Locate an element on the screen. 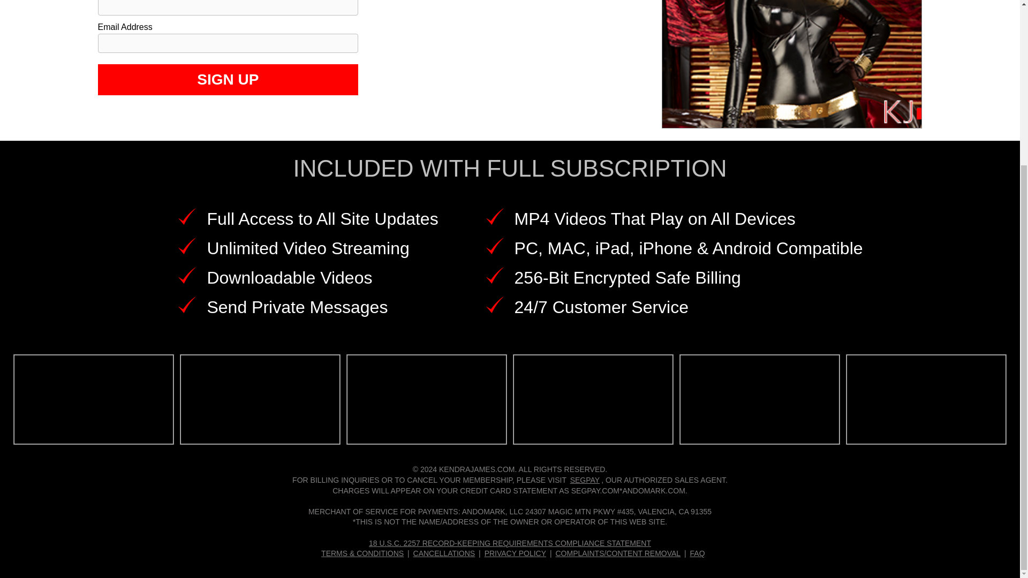 The height and width of the screenshot is (578, 1028). FAQ is located at coordinates (697, 553).